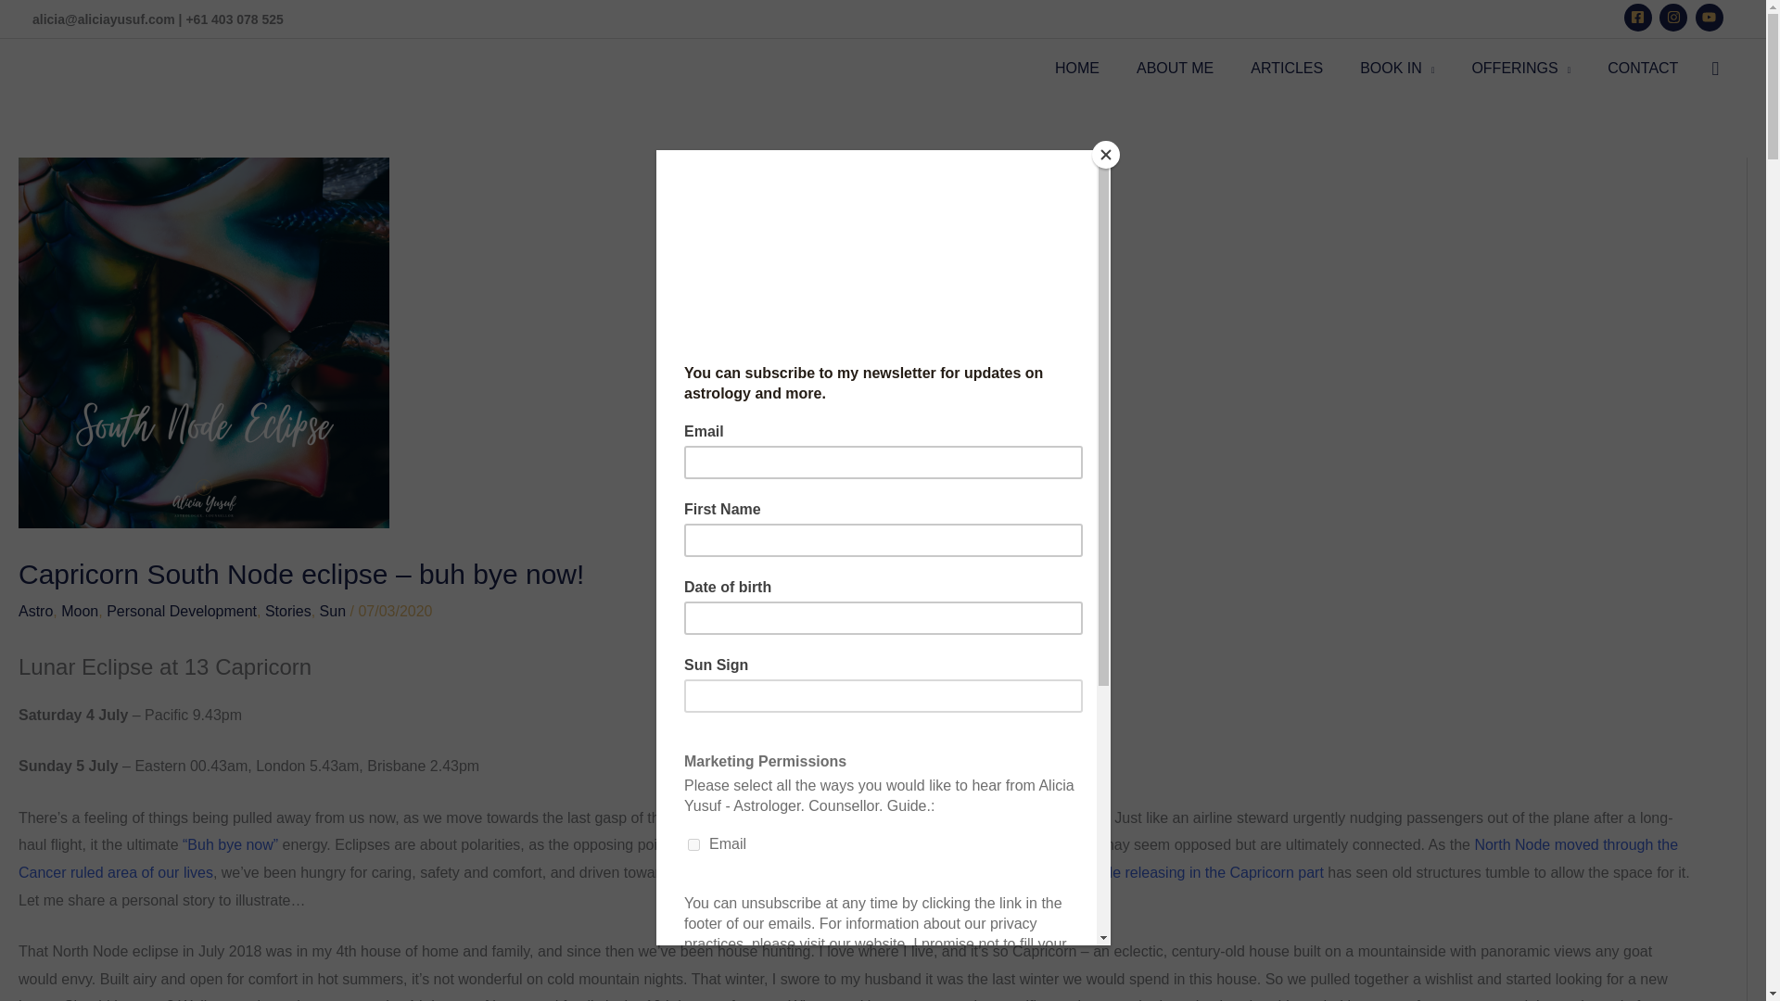  I want to click on HOME, so click(1076, 69).